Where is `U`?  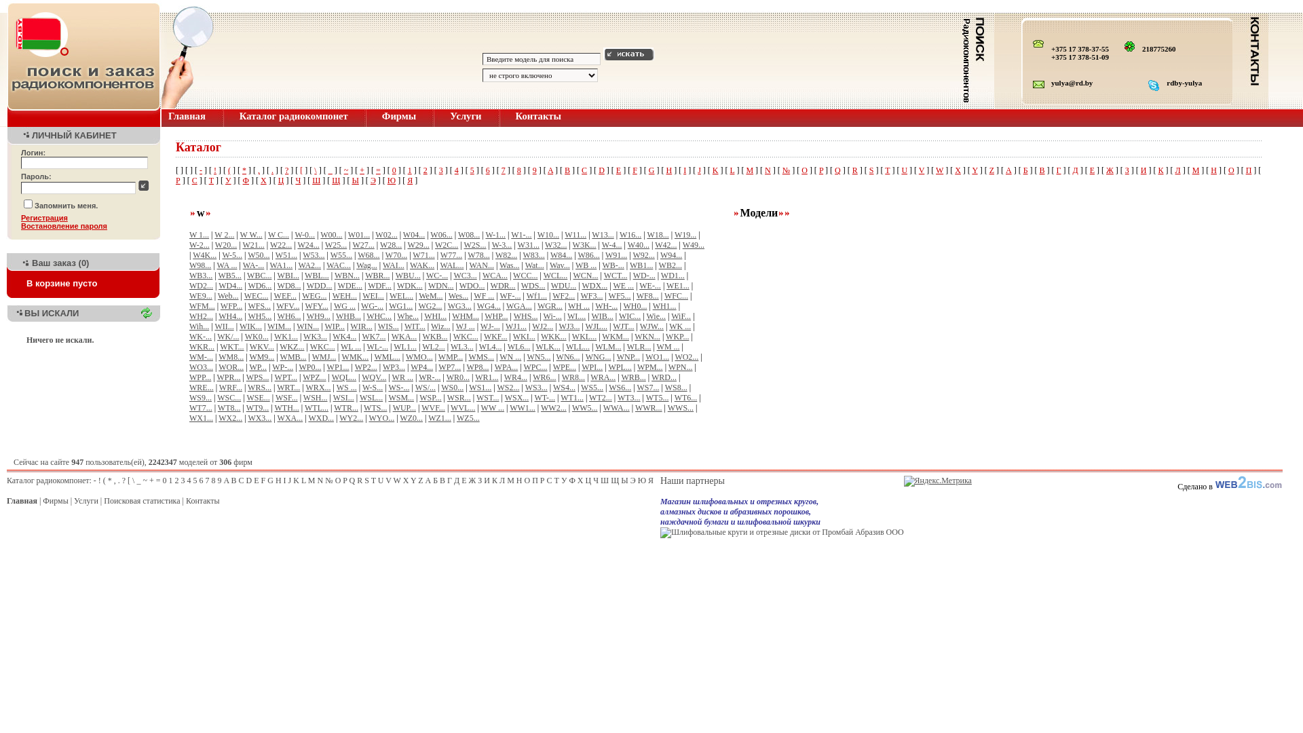
U is located at coordinates (904, 170).